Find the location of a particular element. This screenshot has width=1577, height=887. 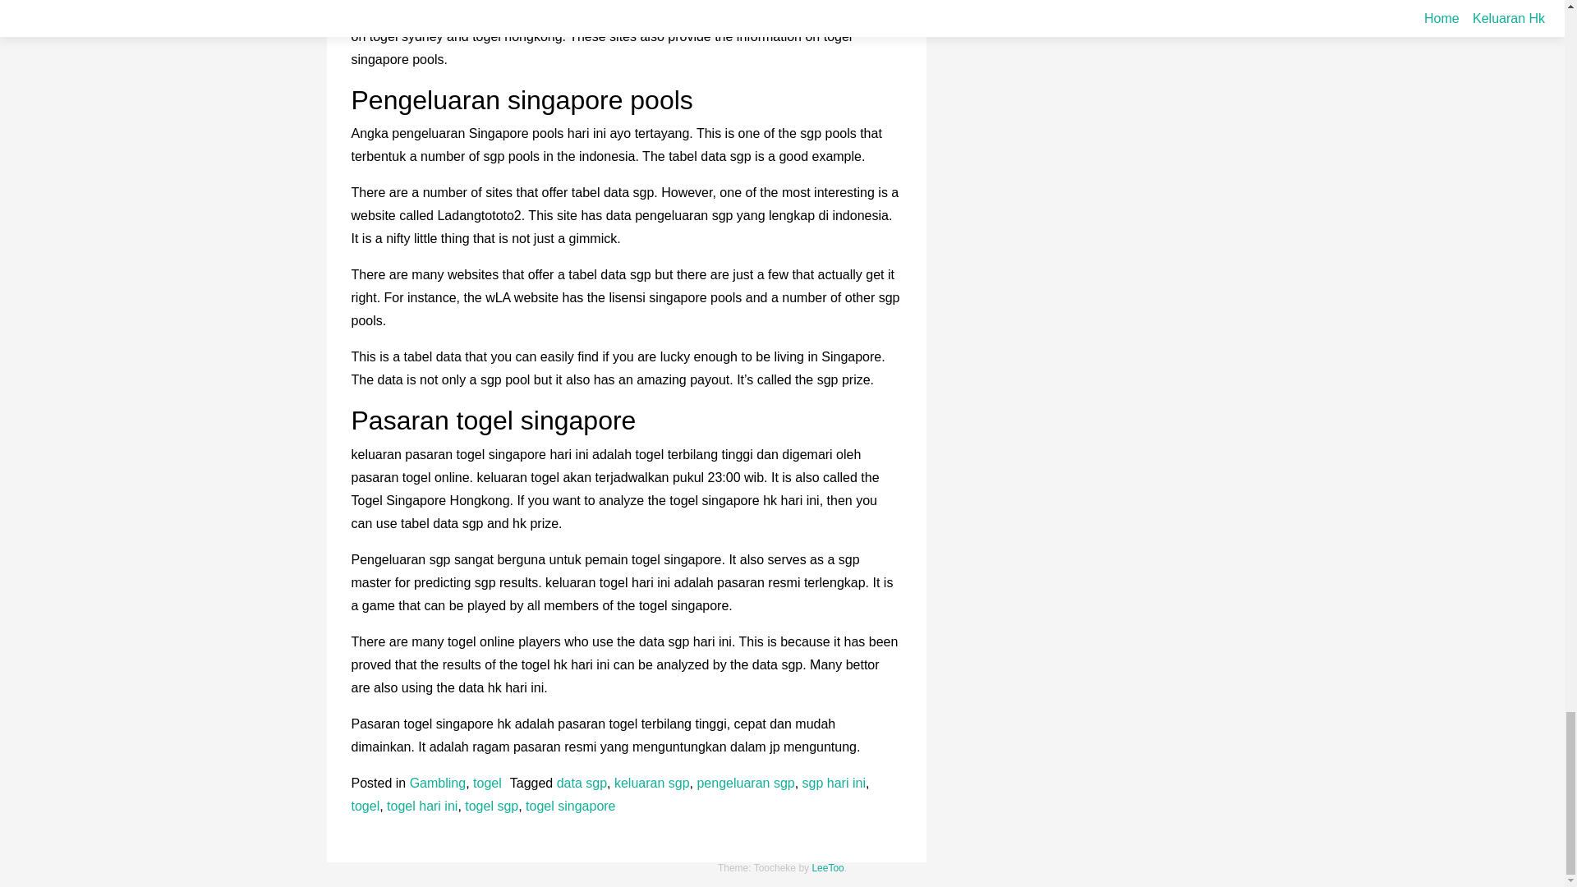

keluaran sgp is located at coordinates (652, 784).